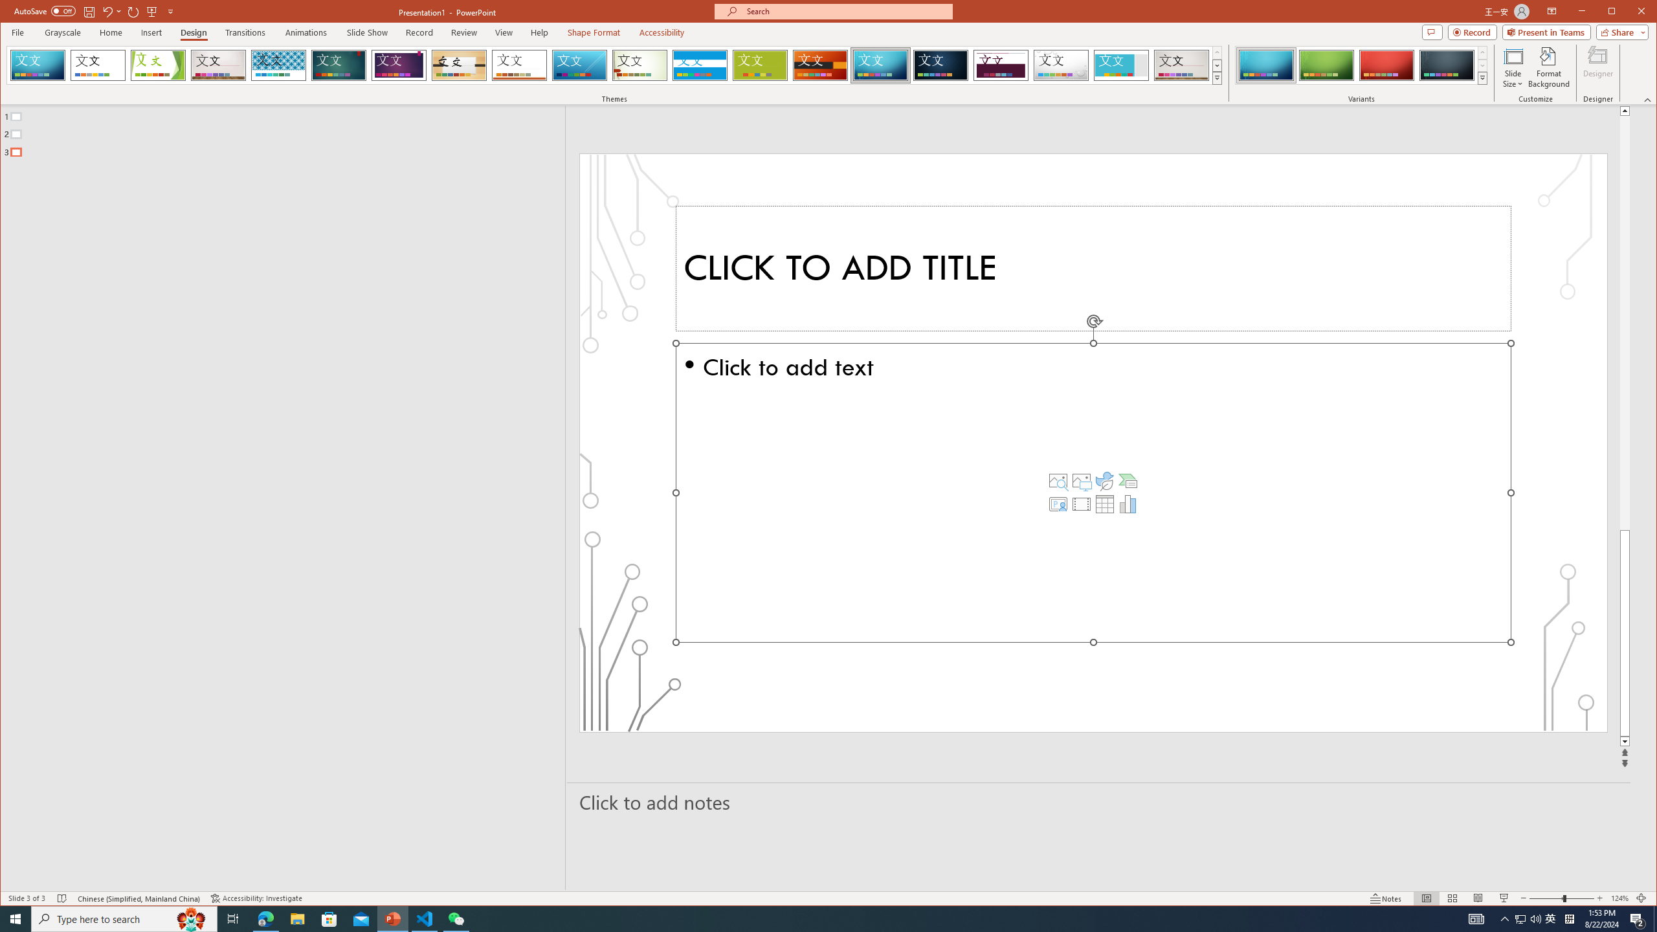 Image resolution: width=1657 pixels, height=932 pixels. Describe the element at coordinates (158, 65) in the screenshot. I see `Facet` at that location.